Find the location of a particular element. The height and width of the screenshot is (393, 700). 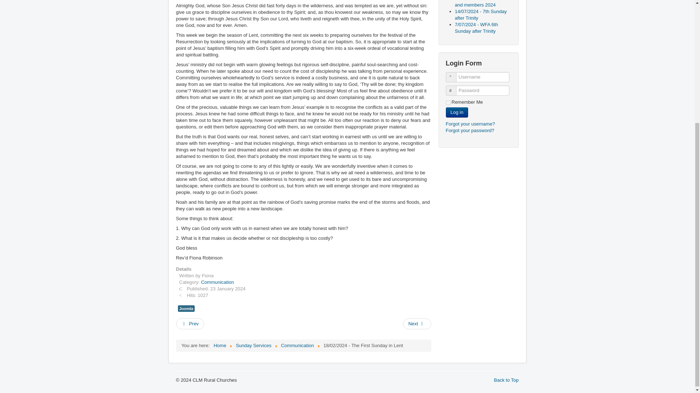

Communication is located at coordinates (217, 282).